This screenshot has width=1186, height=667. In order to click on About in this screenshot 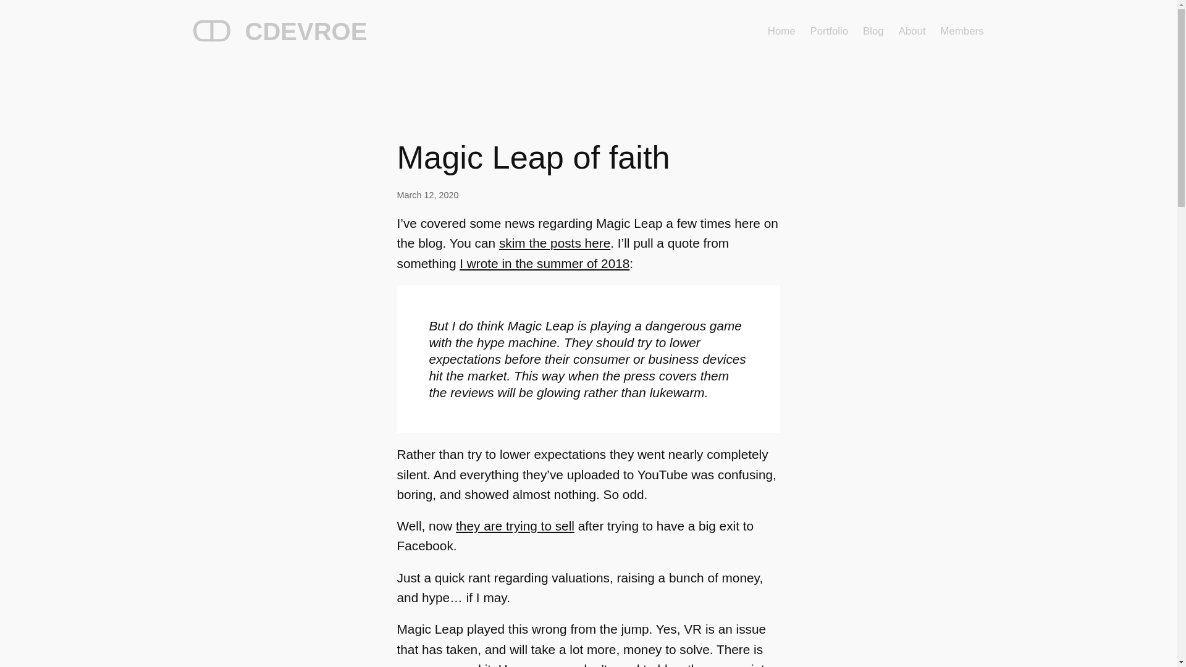, I will do `click(912, 31)`.